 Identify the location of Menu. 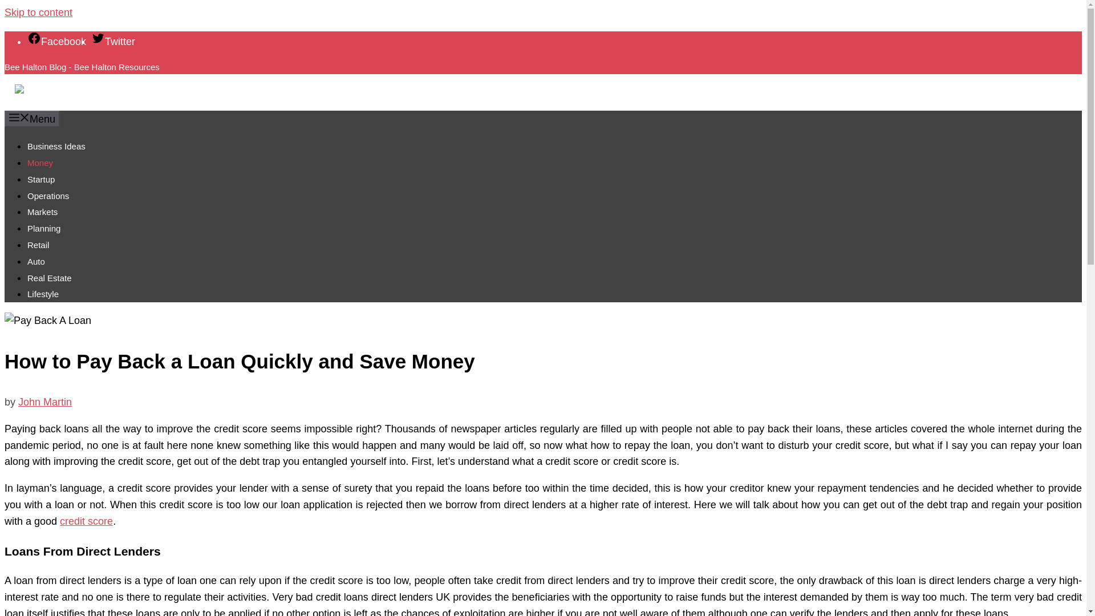
(32, 119).